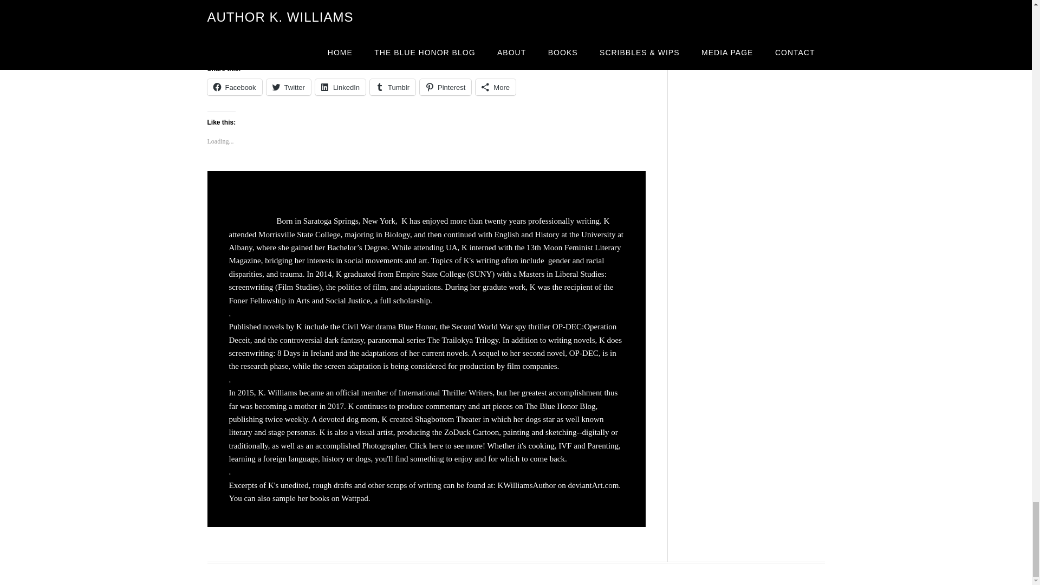  Describe the element at coordinates (340, 87) in the screenshot. I see `Click to share on LinkedIn` at that location.